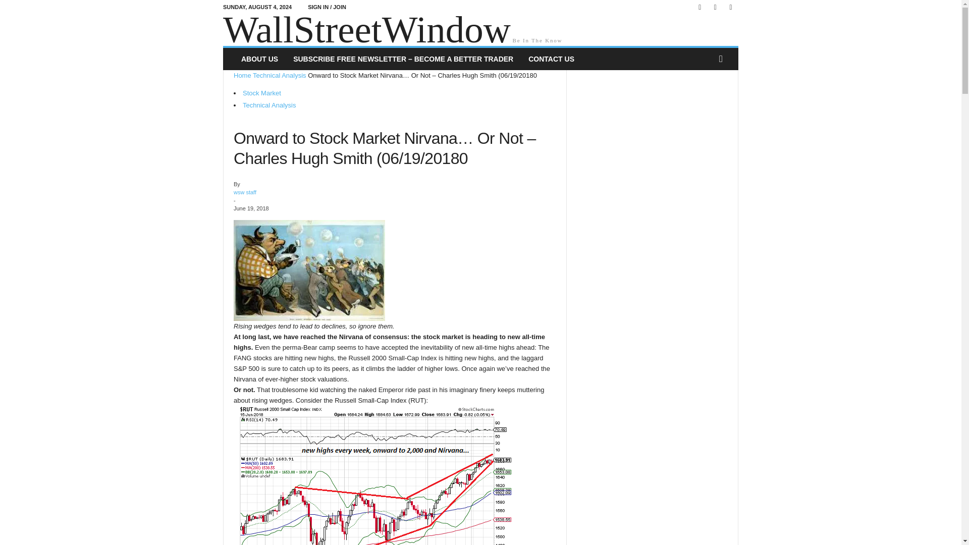 Image resolution: width=969 pixels, height=545 pixels. What do you see at coordinates (270, 105) in the screenshot?
I see `Technical Analysis` at bounding box center [270, 105].